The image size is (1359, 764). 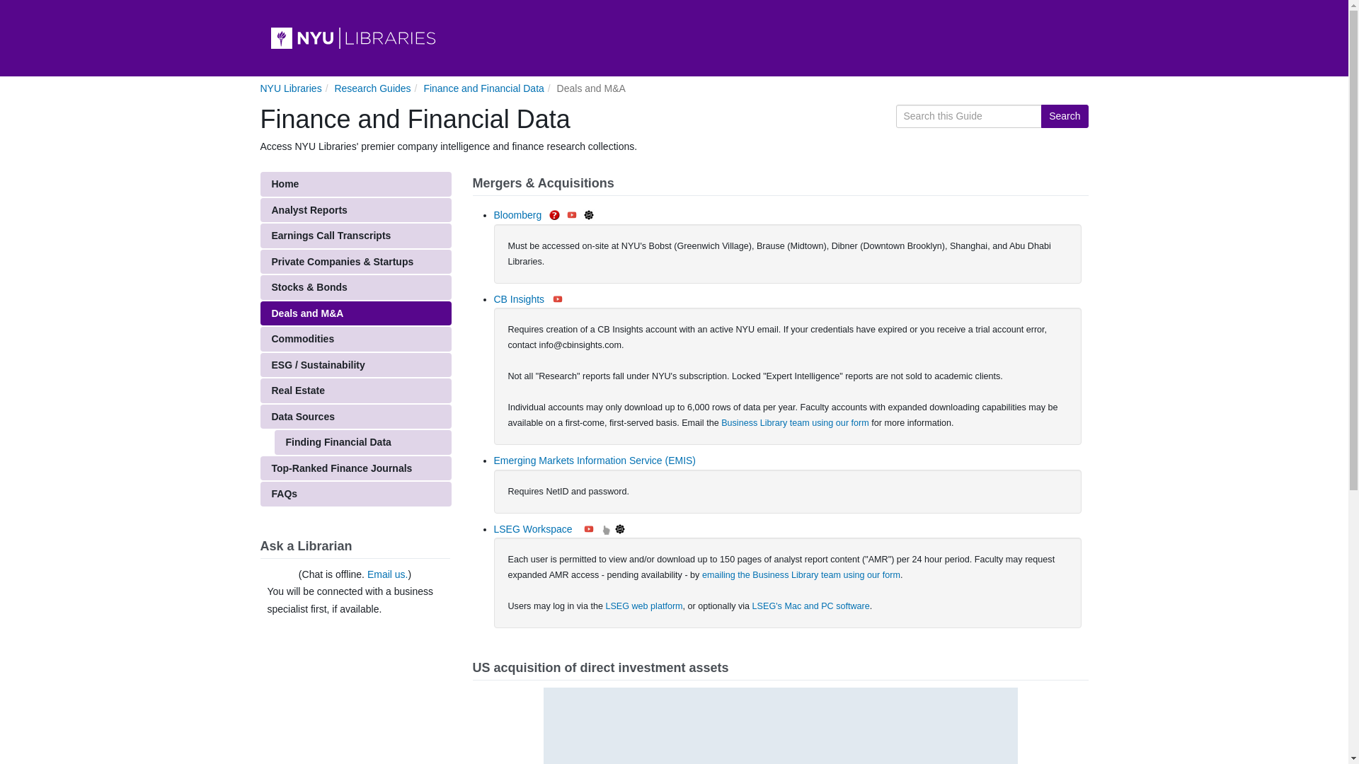 I want to click on Earnings Call Transcripts, so click(x=355, y=236).